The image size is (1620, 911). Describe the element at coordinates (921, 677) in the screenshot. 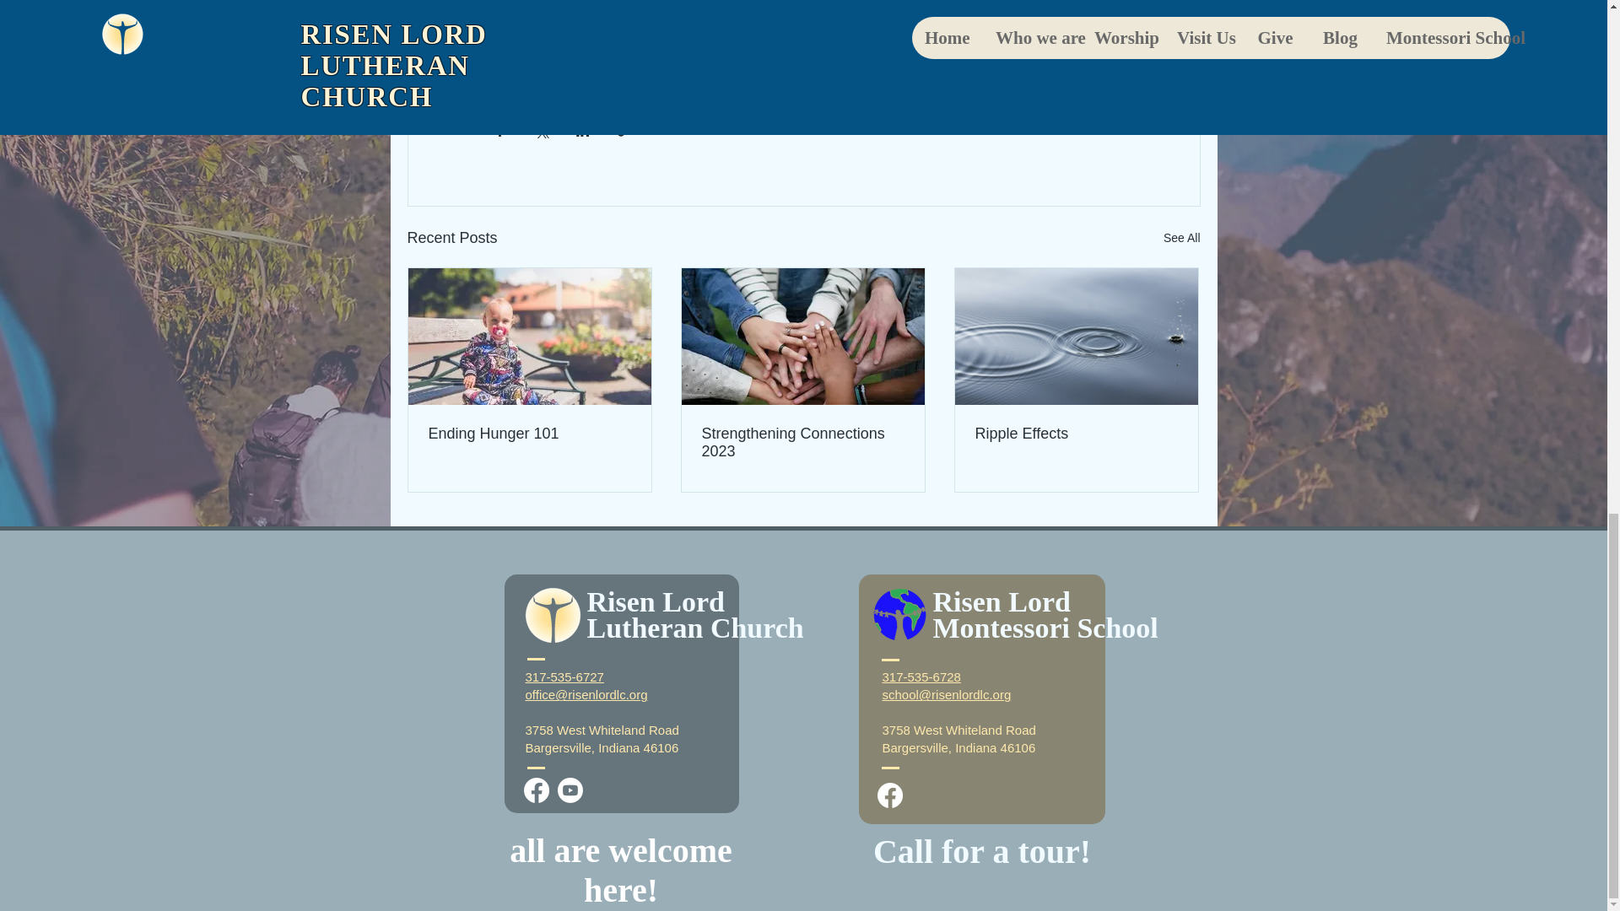

I see `317-535-6728` at that location.